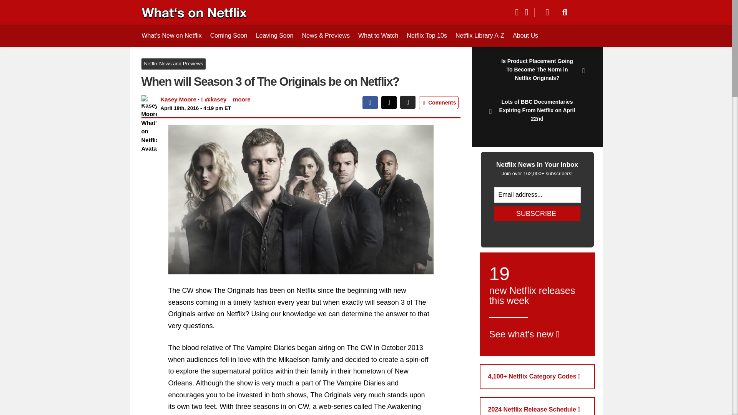  Describe the element at coordinates (480, 35) in the screenshot. I see `Netflix Library A-Z` at that location.